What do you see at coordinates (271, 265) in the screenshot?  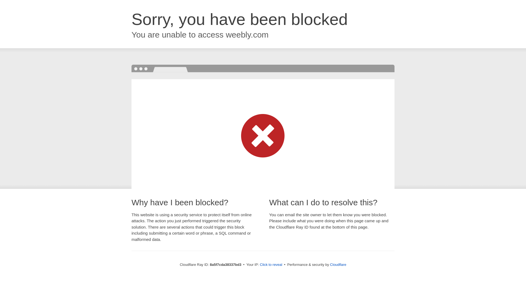 I see `Click to reveal` at bounding box center [271, 265].